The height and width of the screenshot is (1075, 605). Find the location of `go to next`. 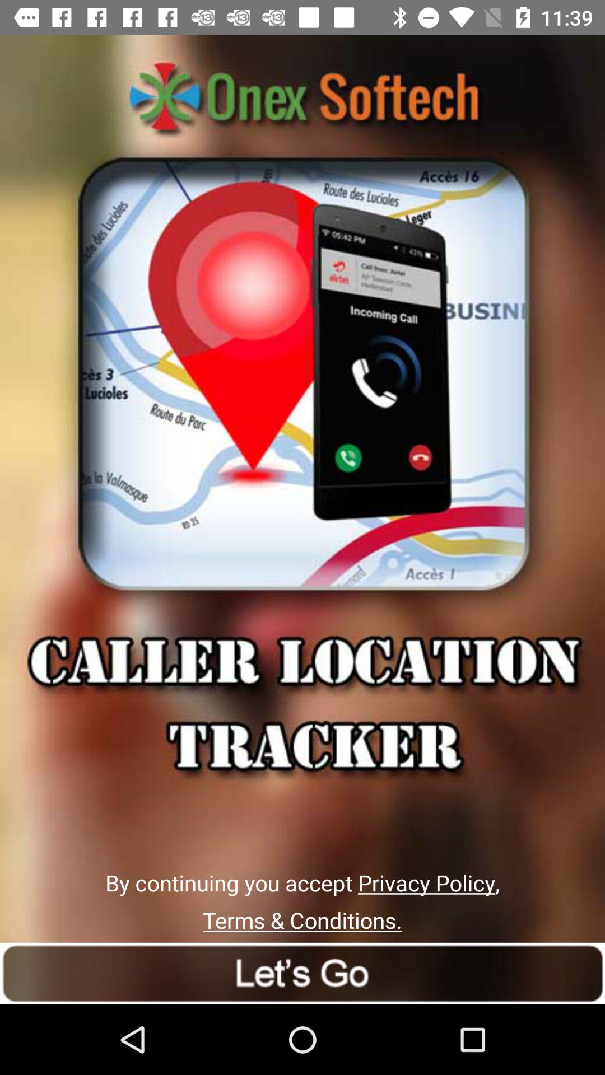

go to next is located at coordinates (302, 973).